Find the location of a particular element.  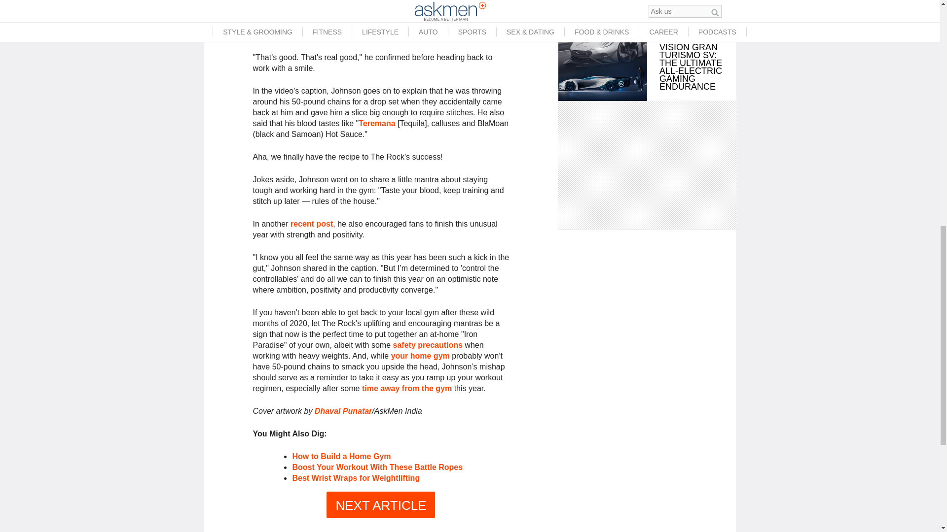

your home gym is located at coordinates (420, 356).